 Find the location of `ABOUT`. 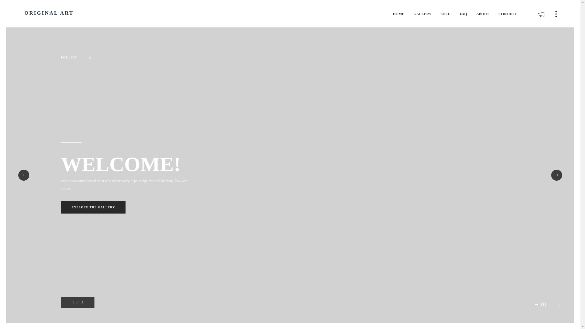

ABOUT is located at coordinates (483, 14).